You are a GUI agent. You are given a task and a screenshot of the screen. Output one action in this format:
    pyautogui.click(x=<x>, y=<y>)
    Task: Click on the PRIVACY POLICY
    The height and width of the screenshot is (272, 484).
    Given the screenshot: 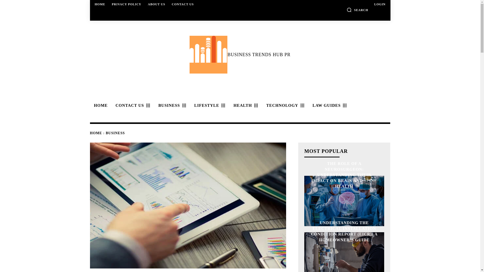 What is the action you would take?
    pyautogui.click(x=127, y=4)
    